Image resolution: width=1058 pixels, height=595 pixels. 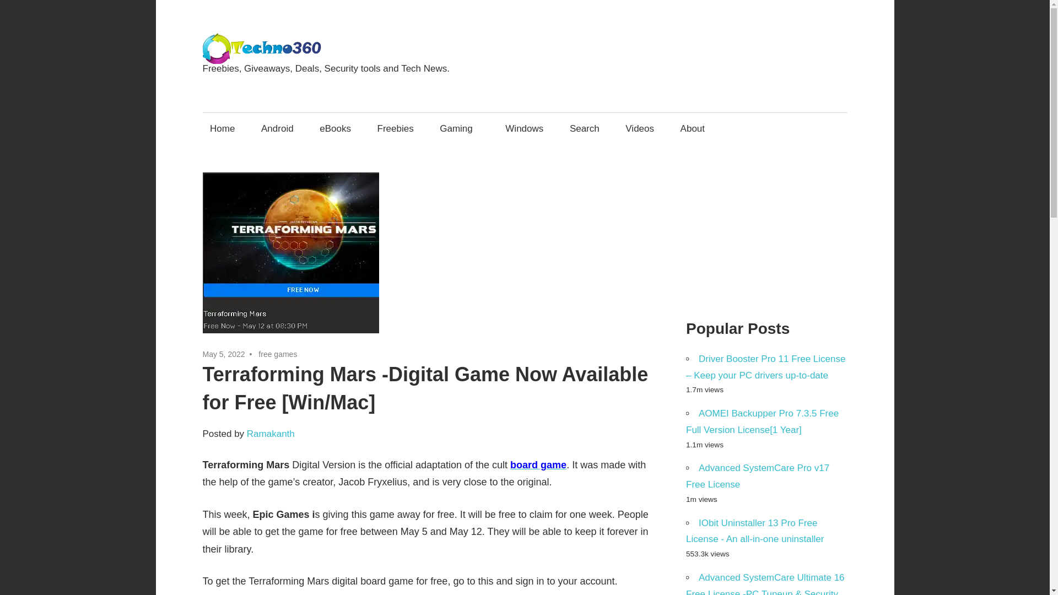 What do you see at coordinates (277, 129) in the screenshot?
I see `Android` at bounding box center [277, 129].